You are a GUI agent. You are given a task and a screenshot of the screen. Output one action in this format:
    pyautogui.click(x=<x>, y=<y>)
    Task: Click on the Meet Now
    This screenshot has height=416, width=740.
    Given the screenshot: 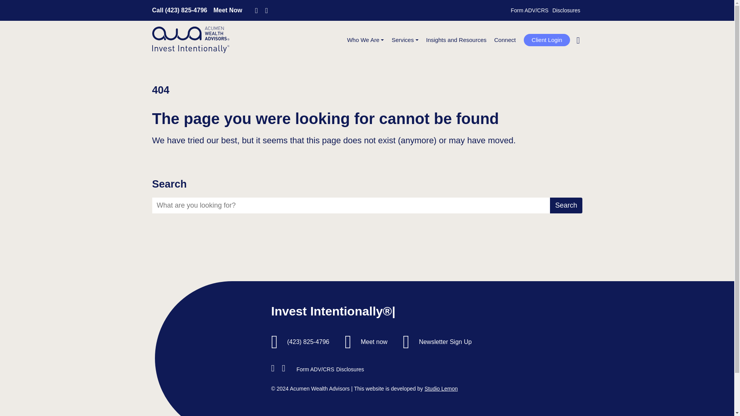 What is the action you would take?
    pyautogui.click(x=228, y=10)
    